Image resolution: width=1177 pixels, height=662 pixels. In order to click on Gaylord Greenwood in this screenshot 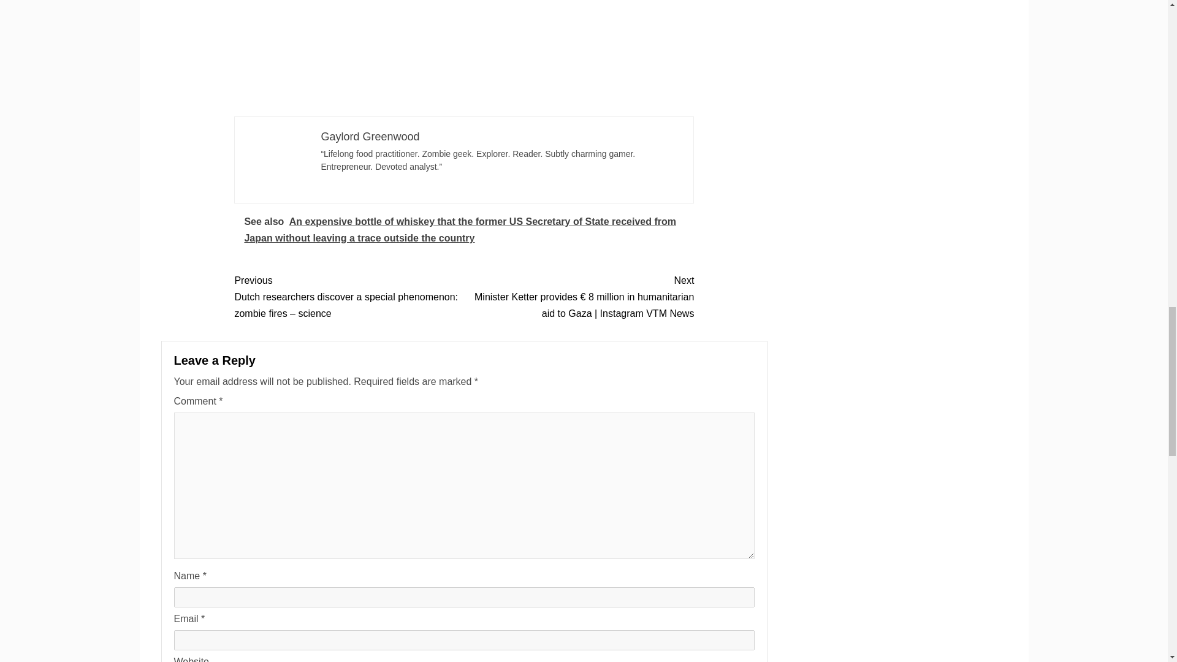, I will do `click(369, 136)`.